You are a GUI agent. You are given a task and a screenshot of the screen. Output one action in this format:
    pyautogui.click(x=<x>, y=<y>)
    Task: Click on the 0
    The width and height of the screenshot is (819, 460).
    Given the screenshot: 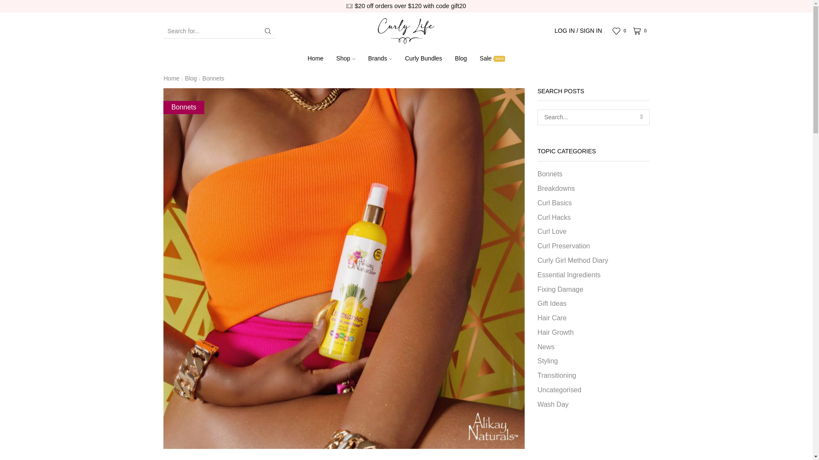 What is the action you would take?
    pyautogui.click(x=641, y=31)
    